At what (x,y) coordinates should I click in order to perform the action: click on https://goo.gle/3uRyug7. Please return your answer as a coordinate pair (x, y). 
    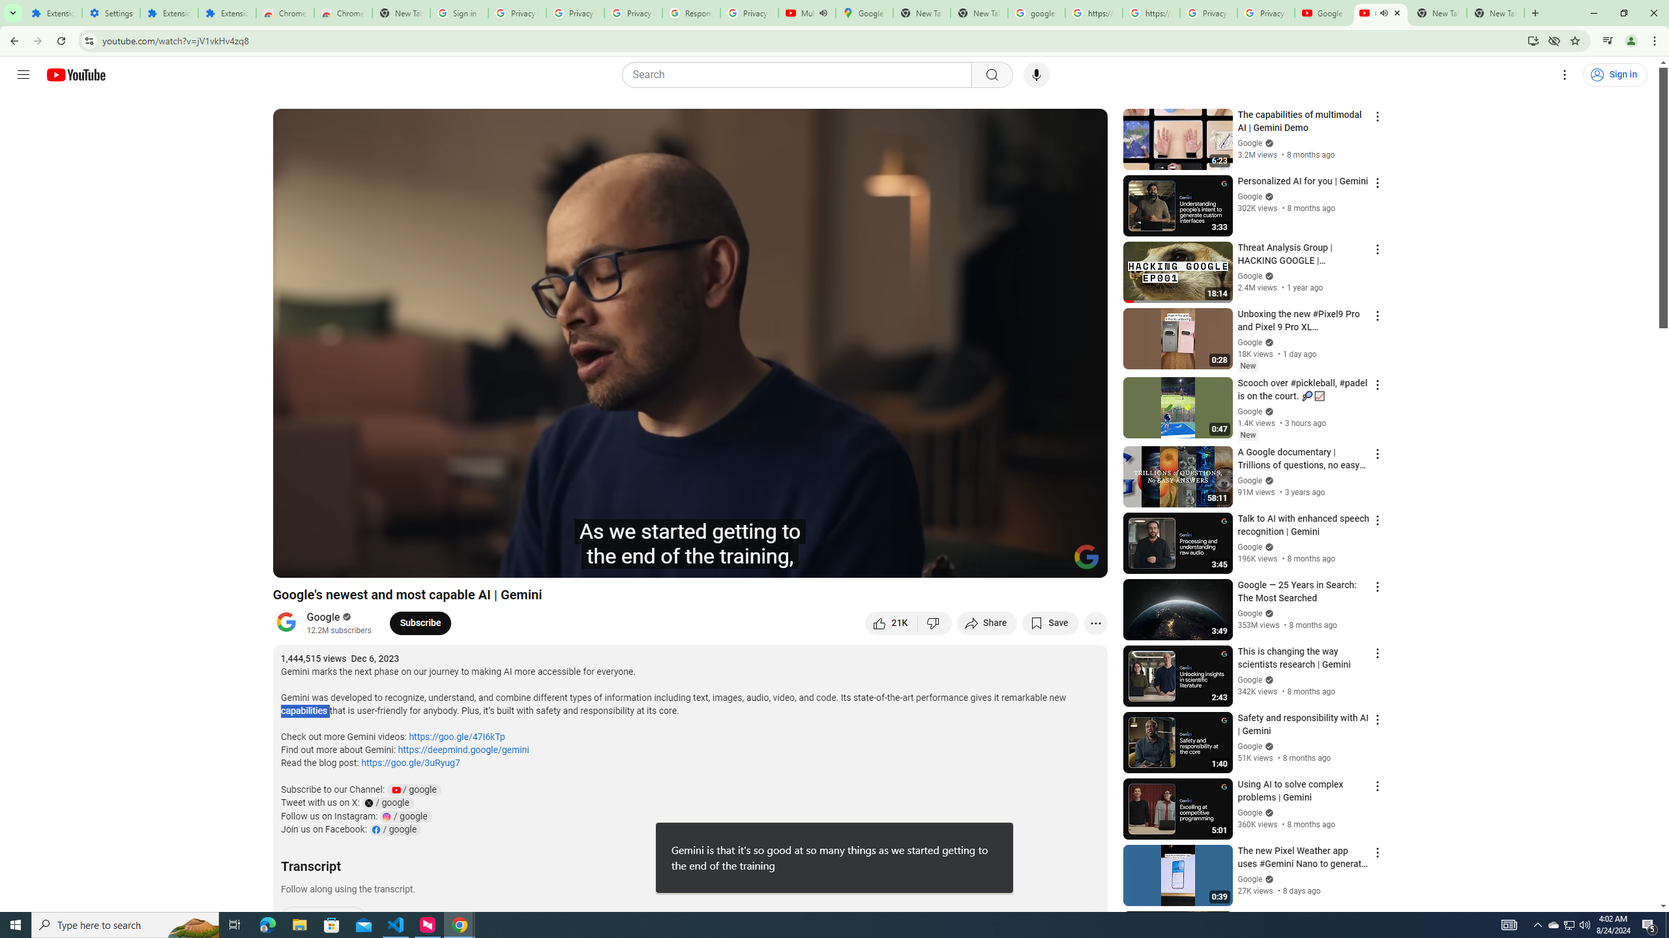
    Looking at the image, I should click on (410, 763).